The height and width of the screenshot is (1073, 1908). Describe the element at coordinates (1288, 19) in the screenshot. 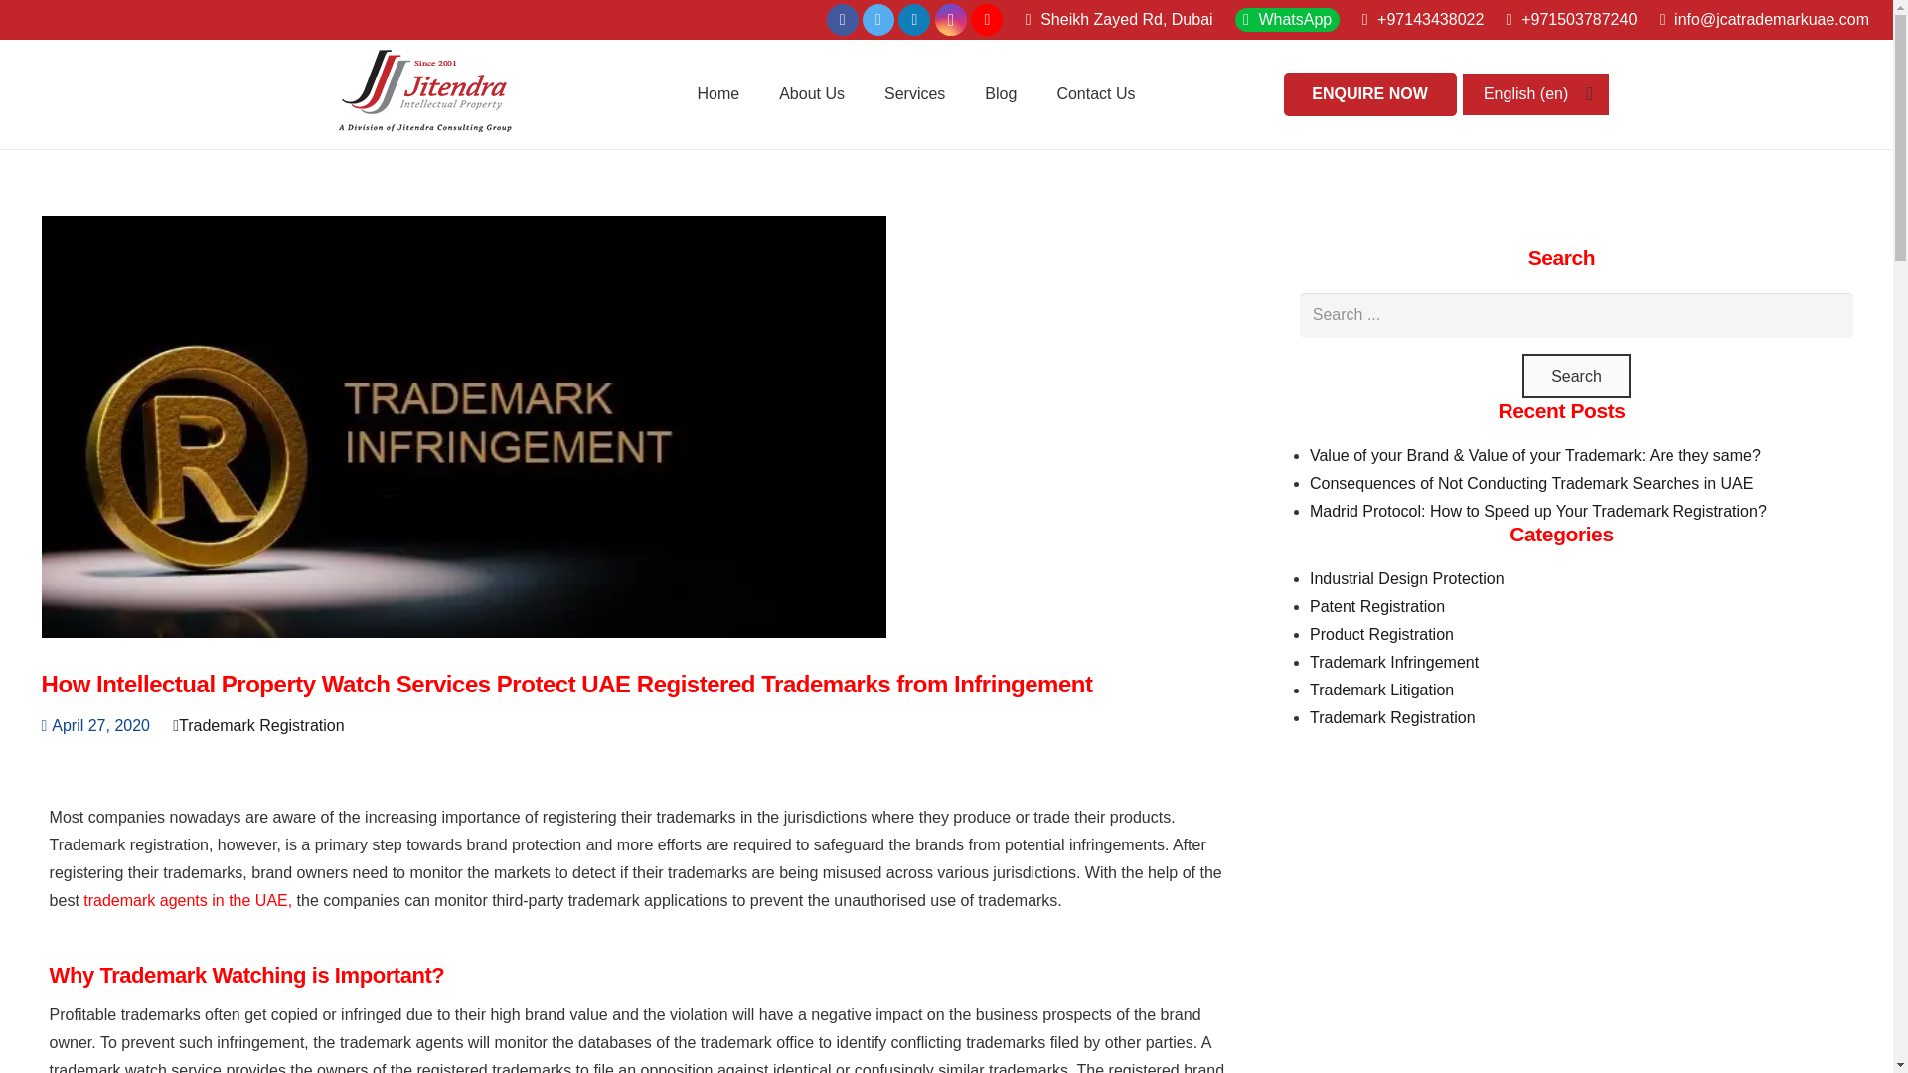

I see `WhatsApp` at that location.